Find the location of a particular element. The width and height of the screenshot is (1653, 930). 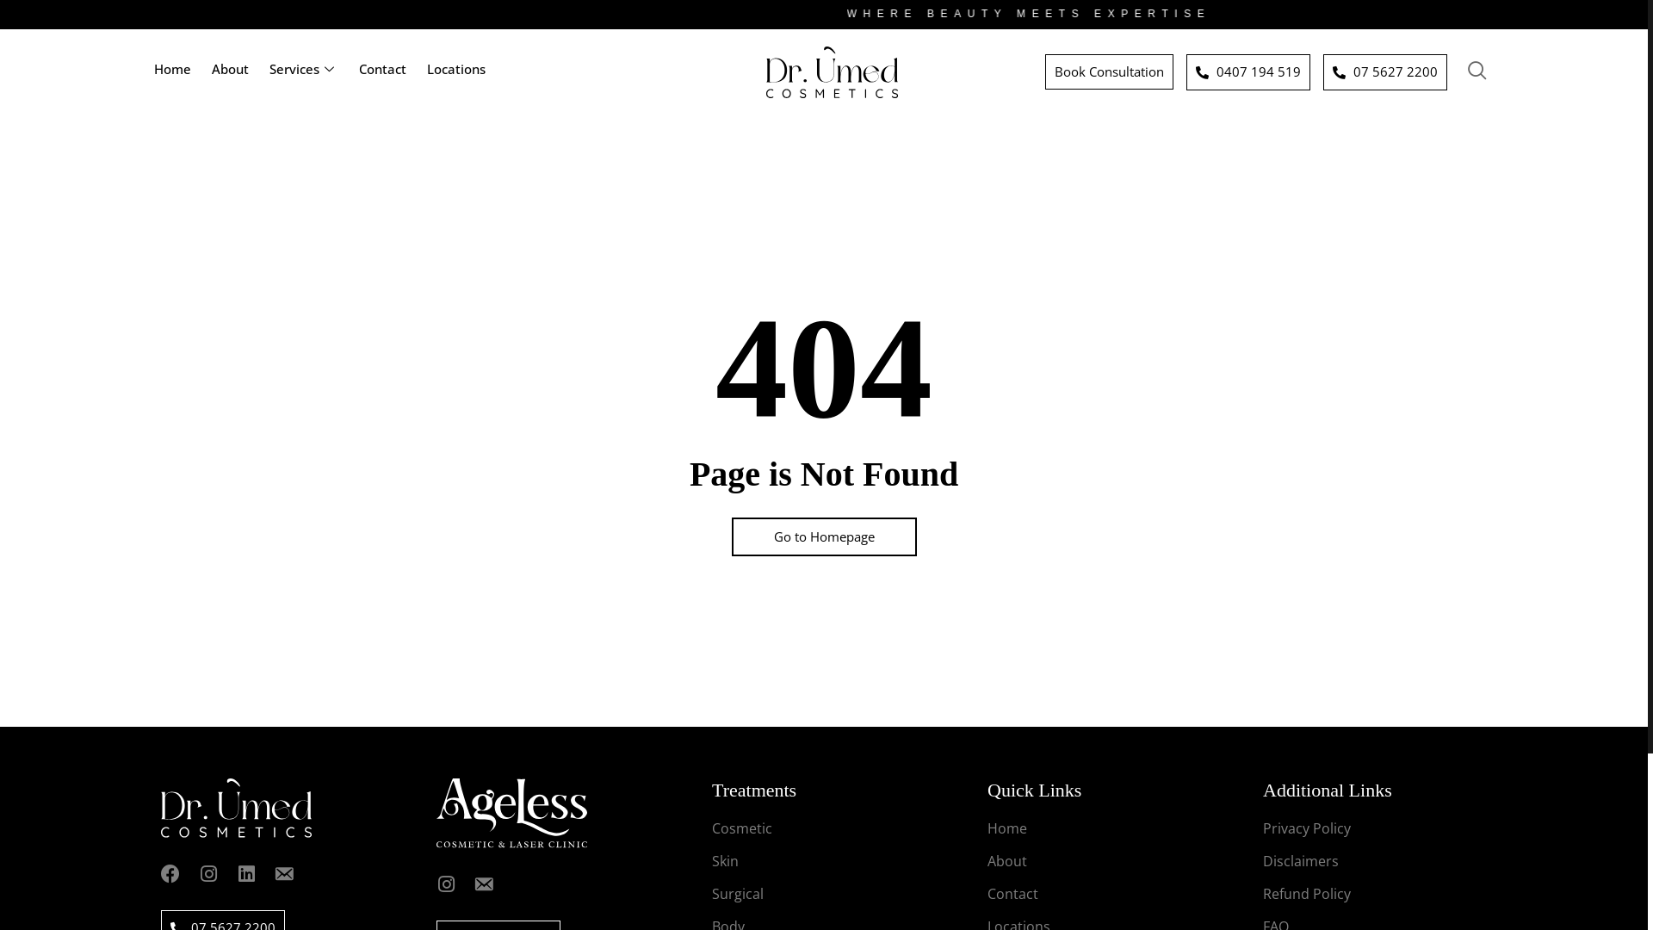

Surgical is located at coordinates (738, 894).